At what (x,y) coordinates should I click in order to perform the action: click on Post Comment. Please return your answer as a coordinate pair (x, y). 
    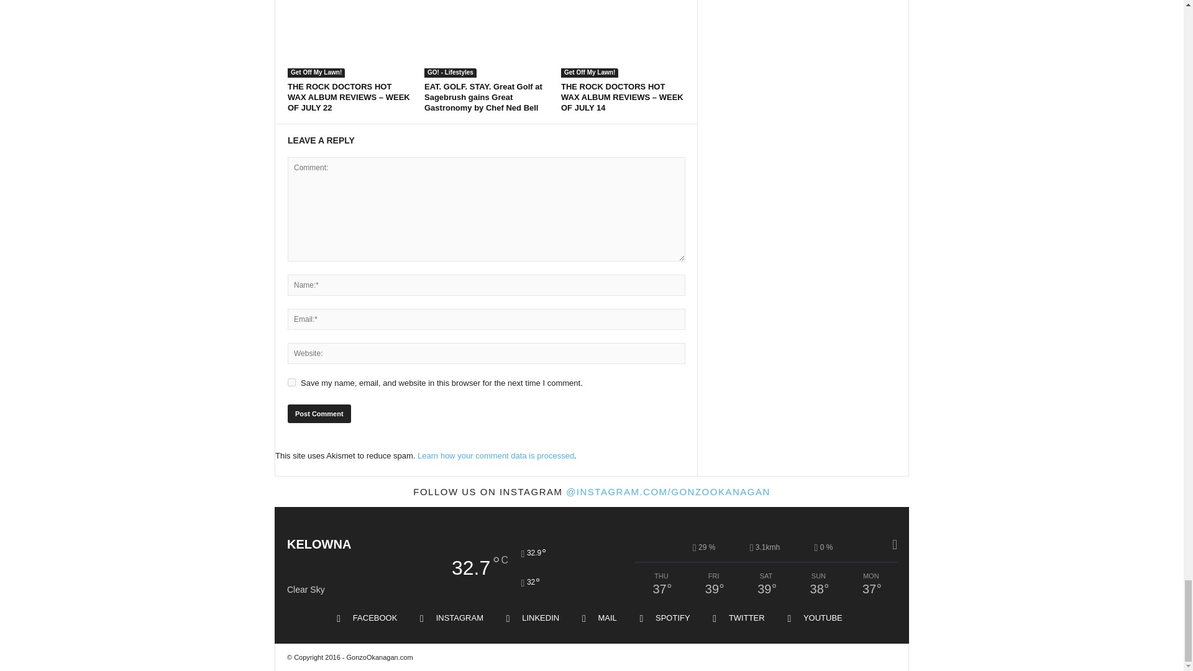
    Looking at the image, I should click on (319, 414).